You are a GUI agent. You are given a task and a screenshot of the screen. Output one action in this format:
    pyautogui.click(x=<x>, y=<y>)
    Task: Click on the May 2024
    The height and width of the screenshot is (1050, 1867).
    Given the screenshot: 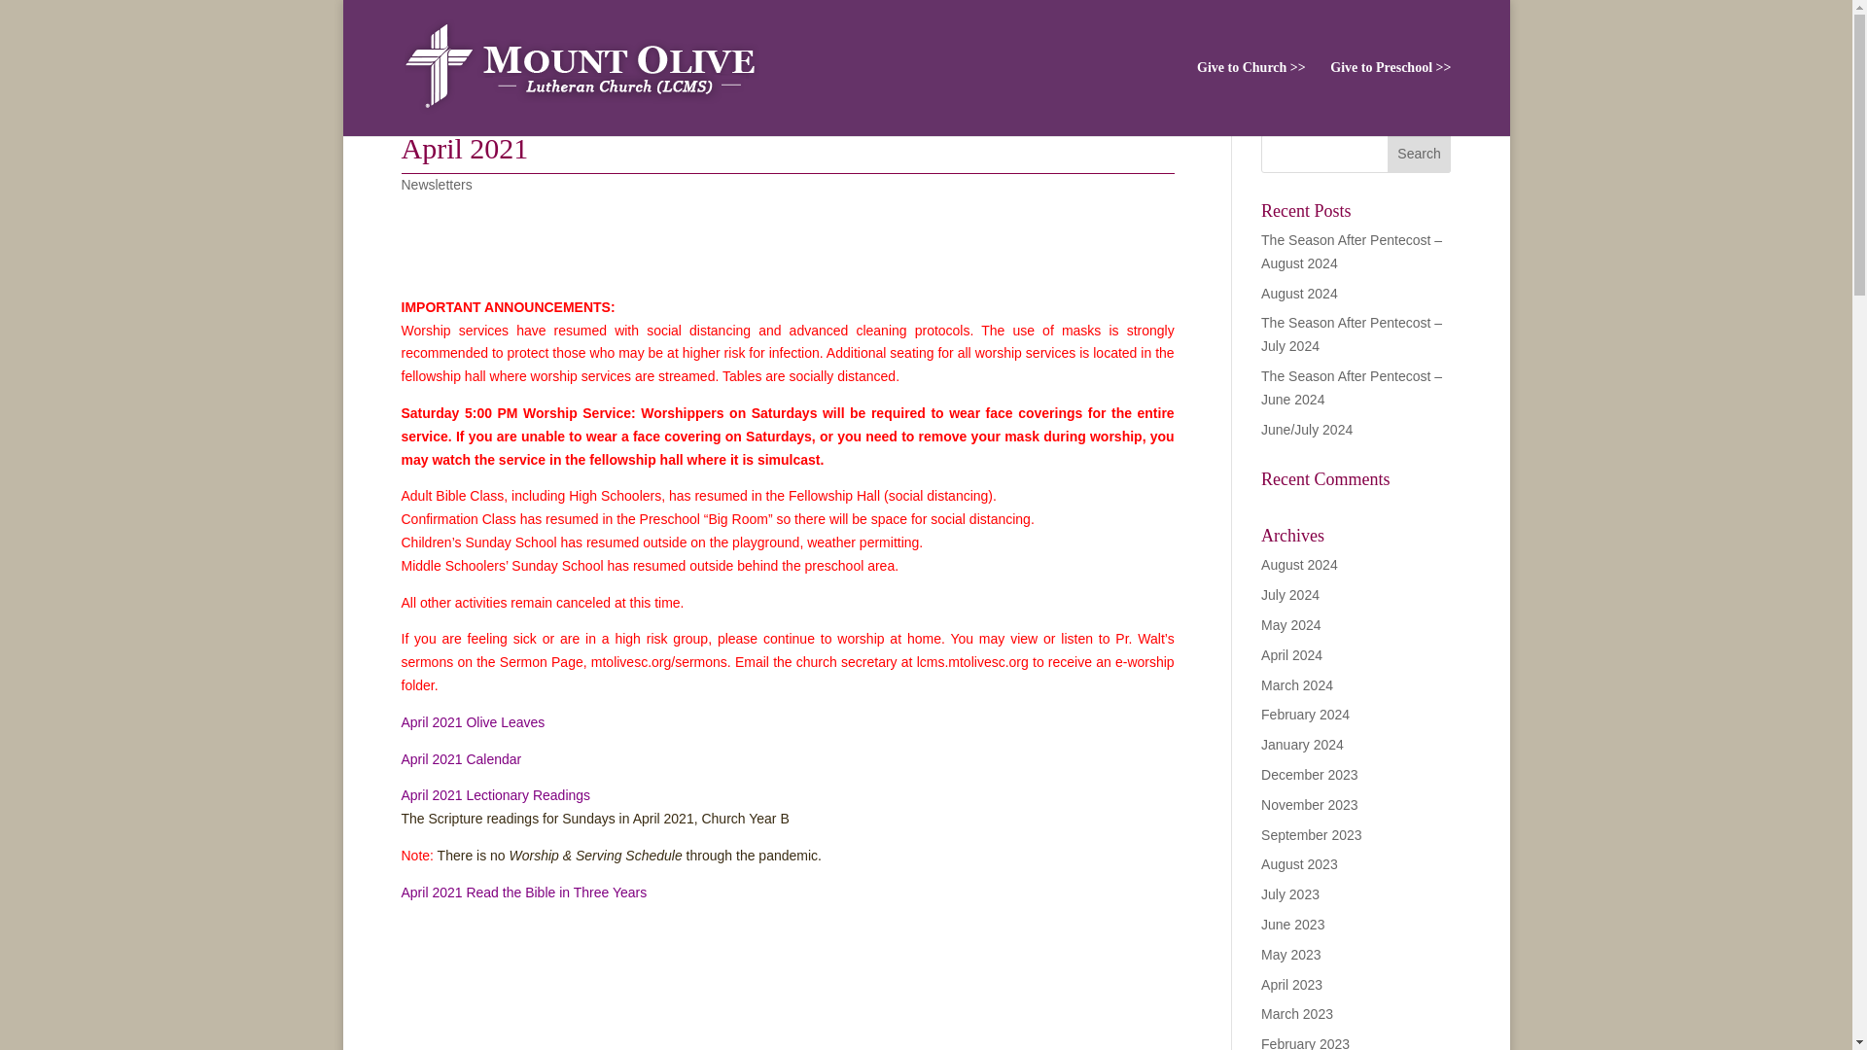 What is the action you would take?
    pyautogui.click(x=1290, y=625)
    